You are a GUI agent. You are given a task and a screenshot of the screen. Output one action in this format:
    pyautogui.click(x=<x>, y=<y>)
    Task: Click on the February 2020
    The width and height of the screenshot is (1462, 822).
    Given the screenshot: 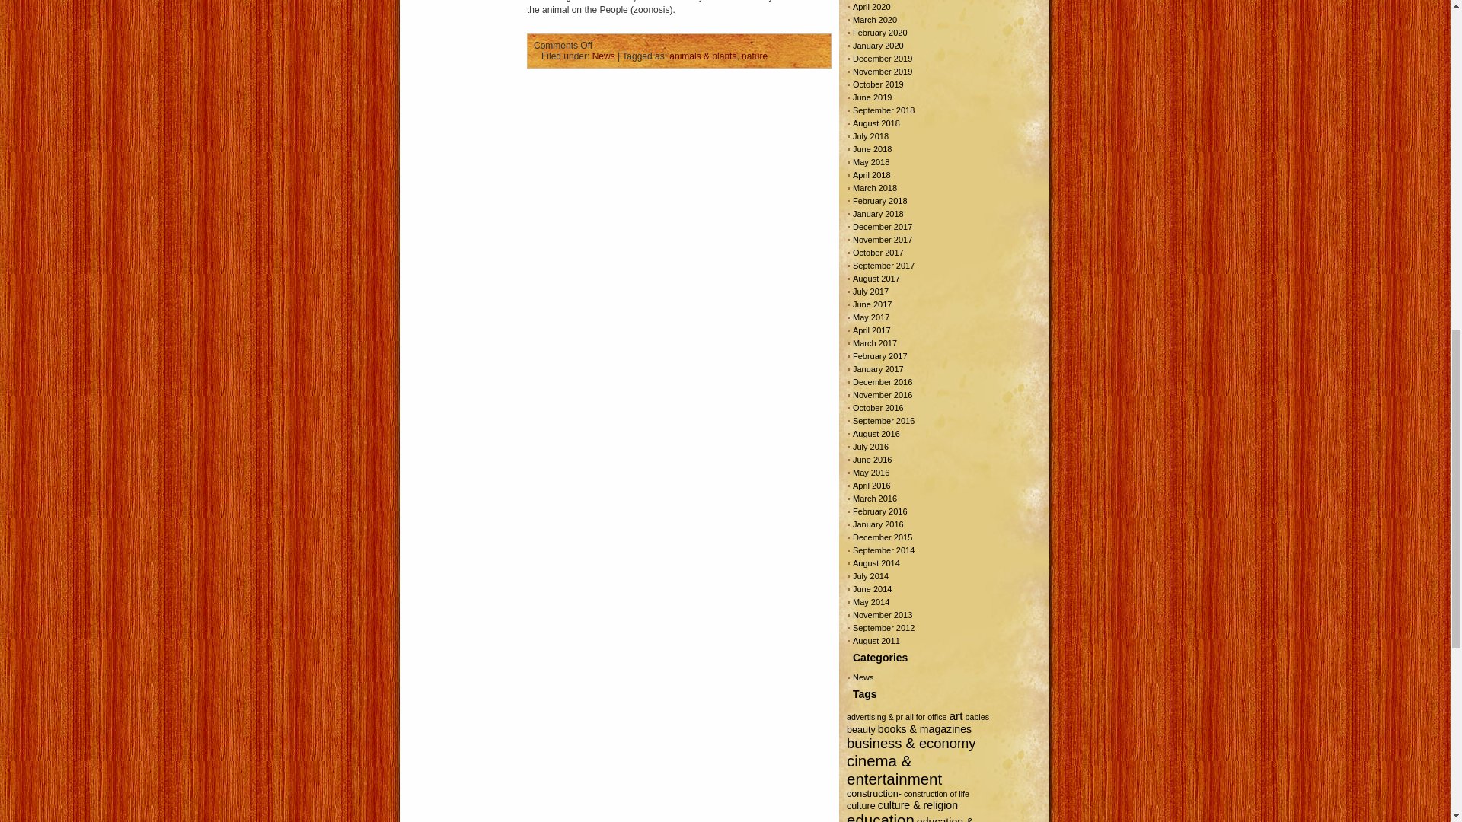 What is the action you would take?
    pyautogui.click(x=880, y=32)
    